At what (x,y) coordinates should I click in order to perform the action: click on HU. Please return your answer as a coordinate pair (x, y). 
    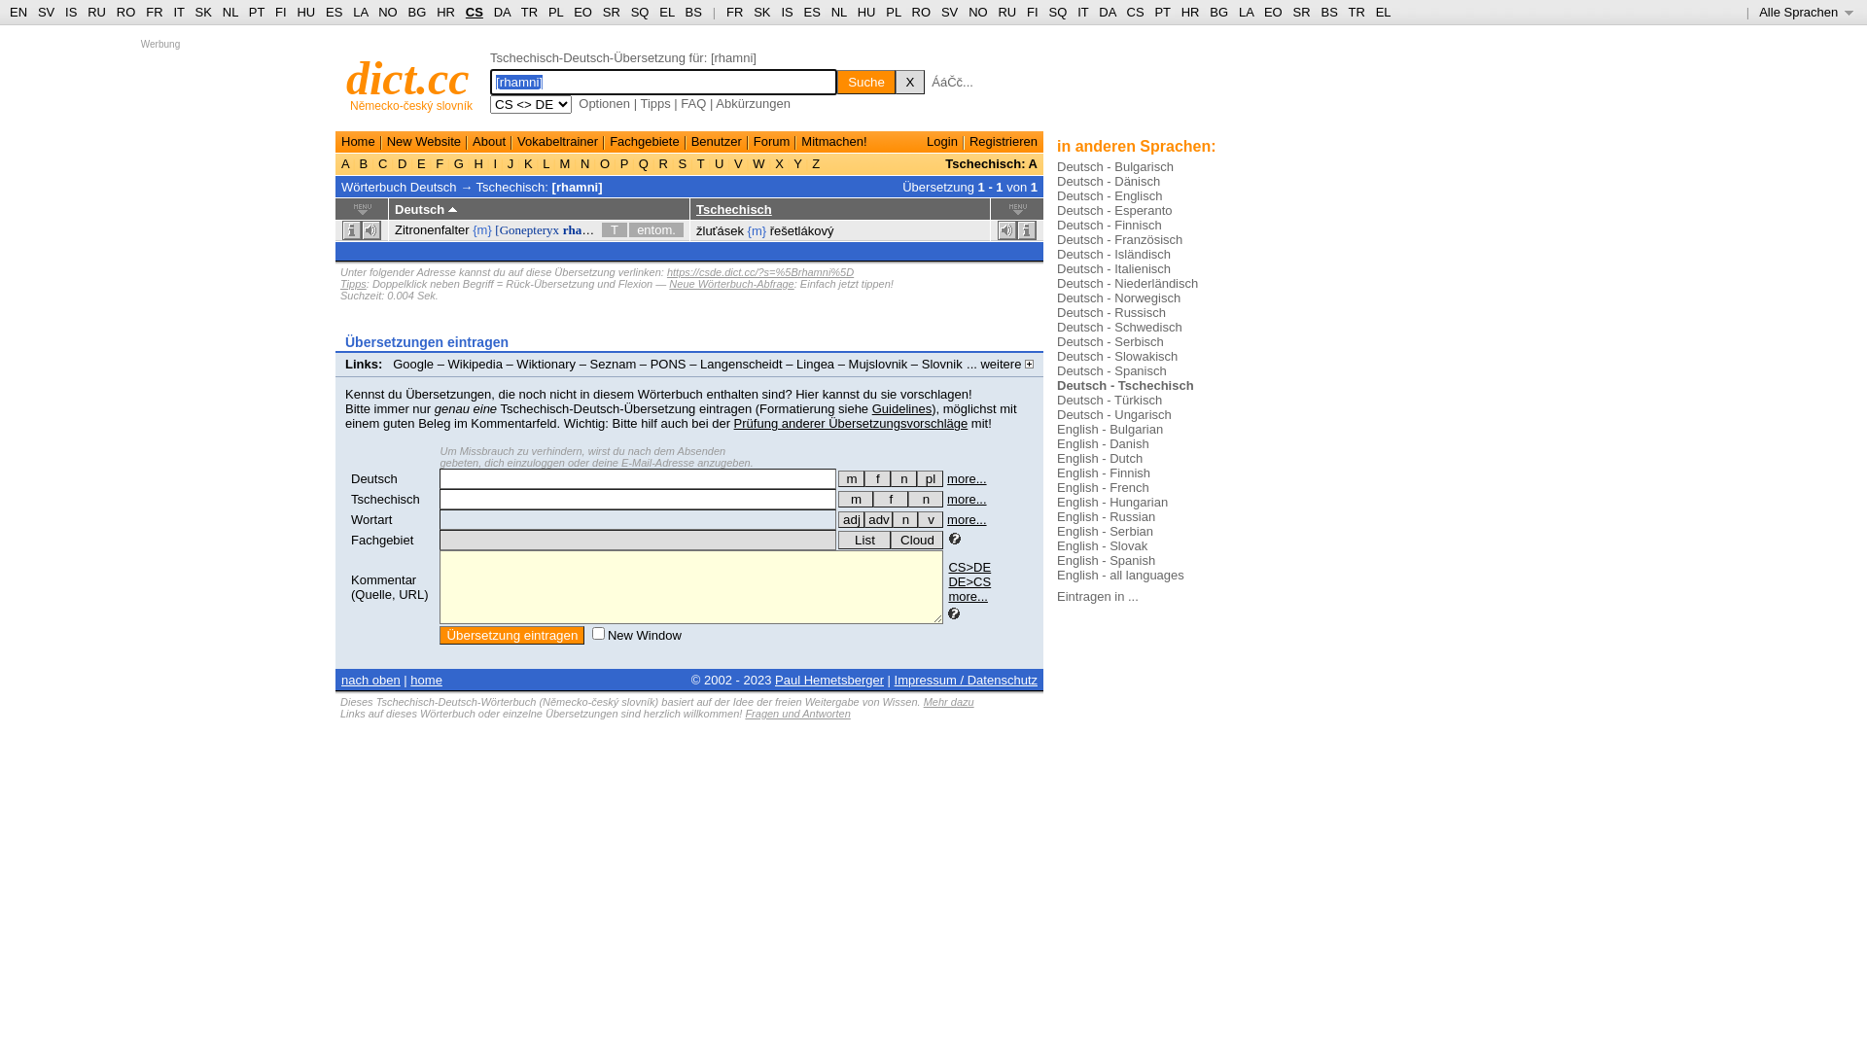
    Looking at the image, I should click on (305, 12).